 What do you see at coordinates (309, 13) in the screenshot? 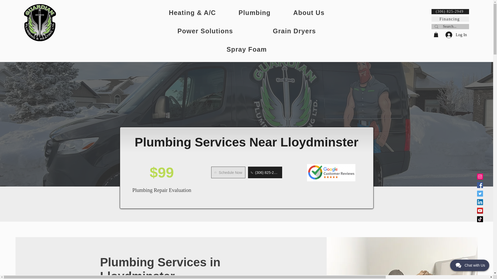
I see `About Us` at bounding box center [309, 13].